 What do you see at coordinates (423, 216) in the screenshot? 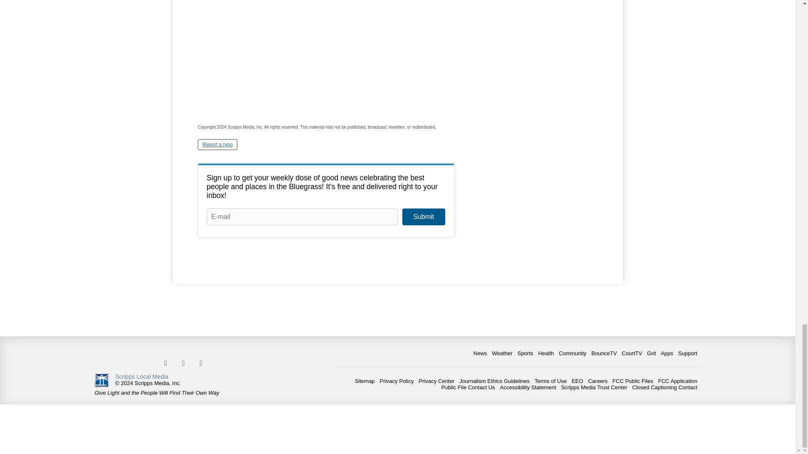
I see `Submit` at bounding box center [423, 216].